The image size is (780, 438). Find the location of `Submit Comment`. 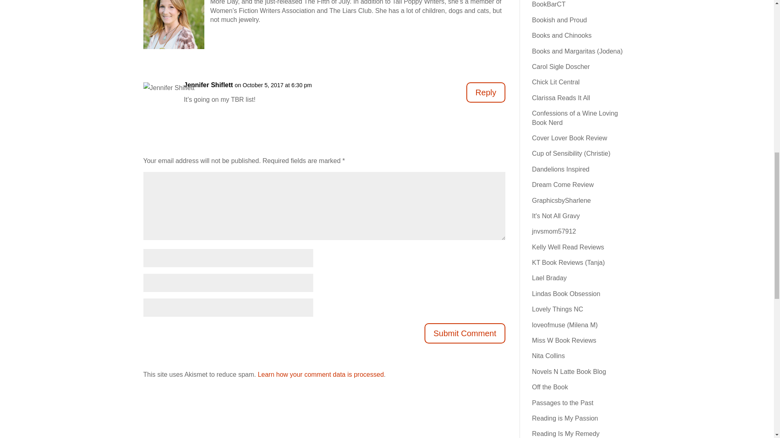

Submit Comment is located at coordinates (465, 333).